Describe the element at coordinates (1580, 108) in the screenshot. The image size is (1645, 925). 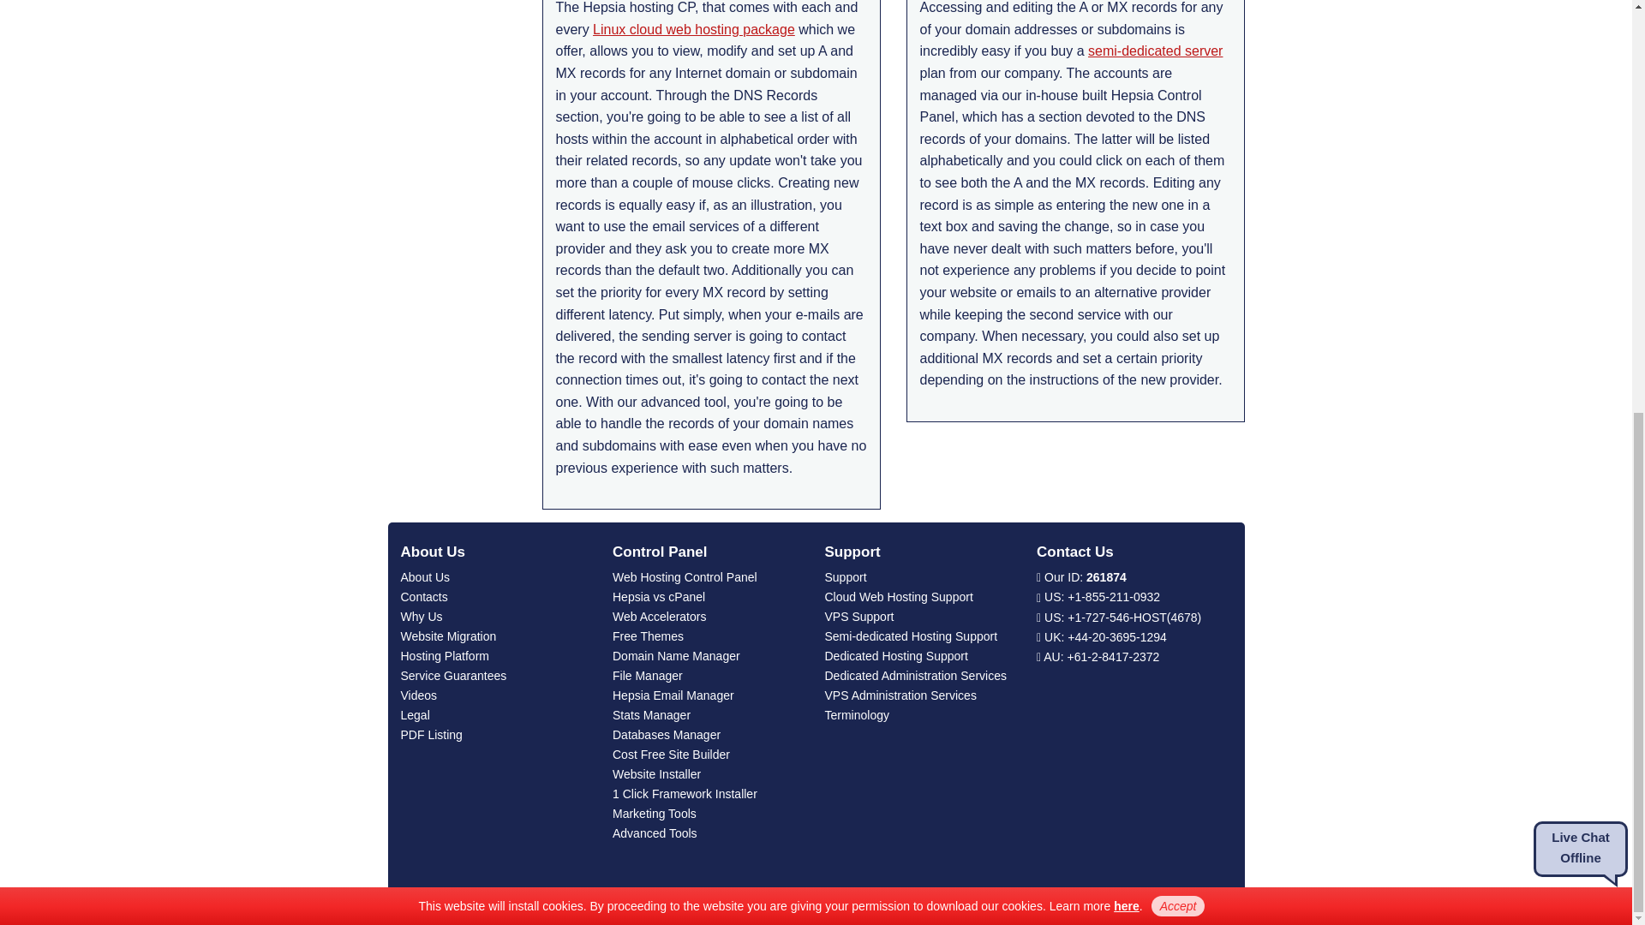
I see `Live chat offline` at that location.